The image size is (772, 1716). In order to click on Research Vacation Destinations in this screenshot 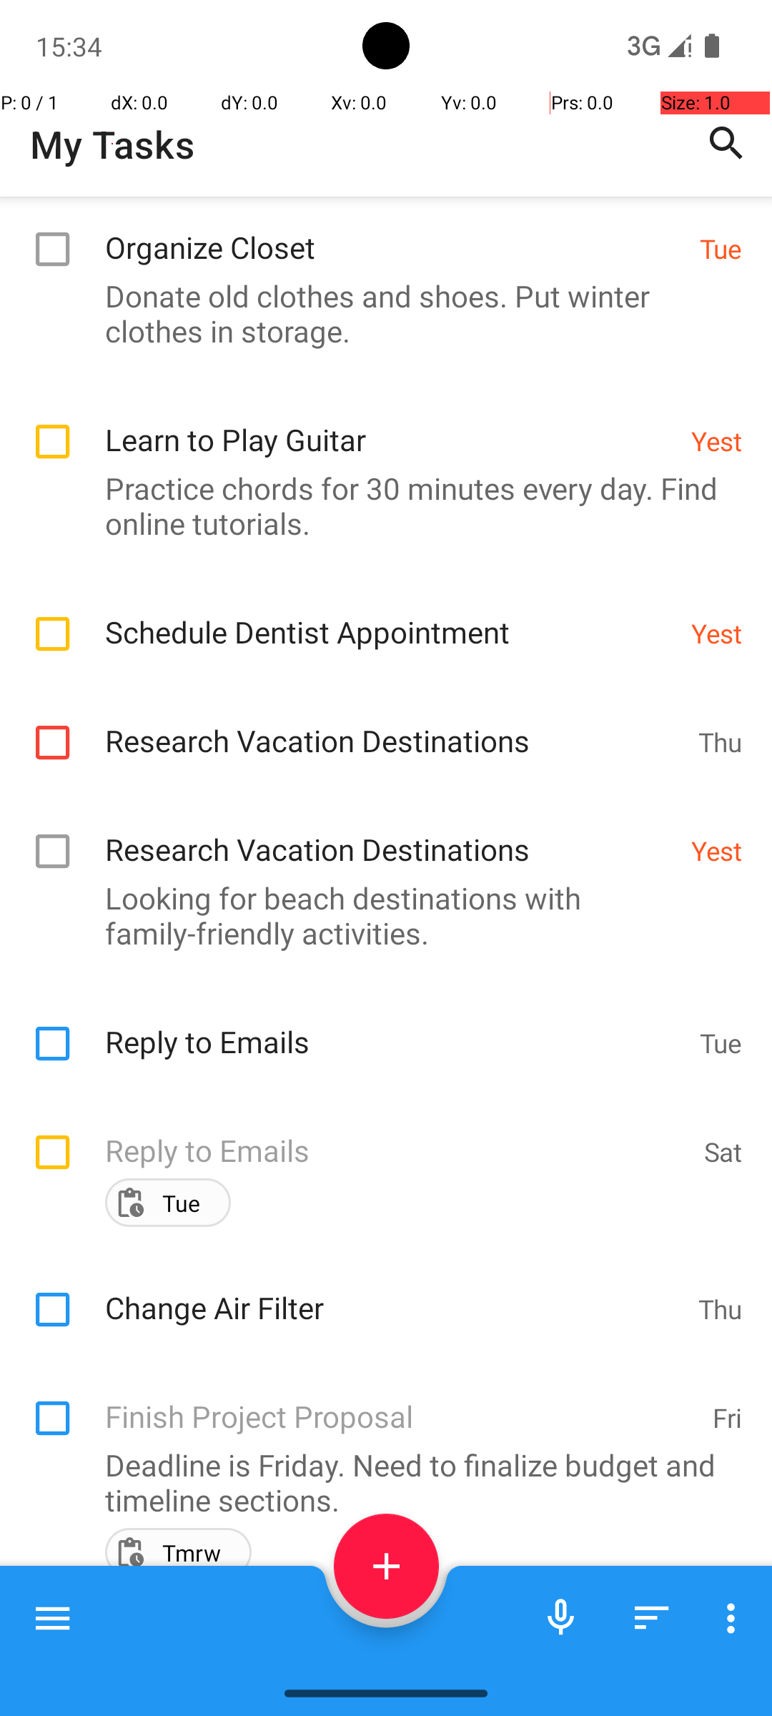, I will do `click(395, 725)`.